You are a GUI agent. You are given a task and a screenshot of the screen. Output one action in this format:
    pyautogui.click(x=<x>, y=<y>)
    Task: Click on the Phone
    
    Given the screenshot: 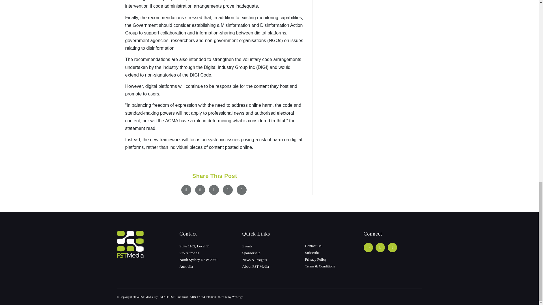 What is the action you would take?
    pyautogui.click(x=368, y=247)
    